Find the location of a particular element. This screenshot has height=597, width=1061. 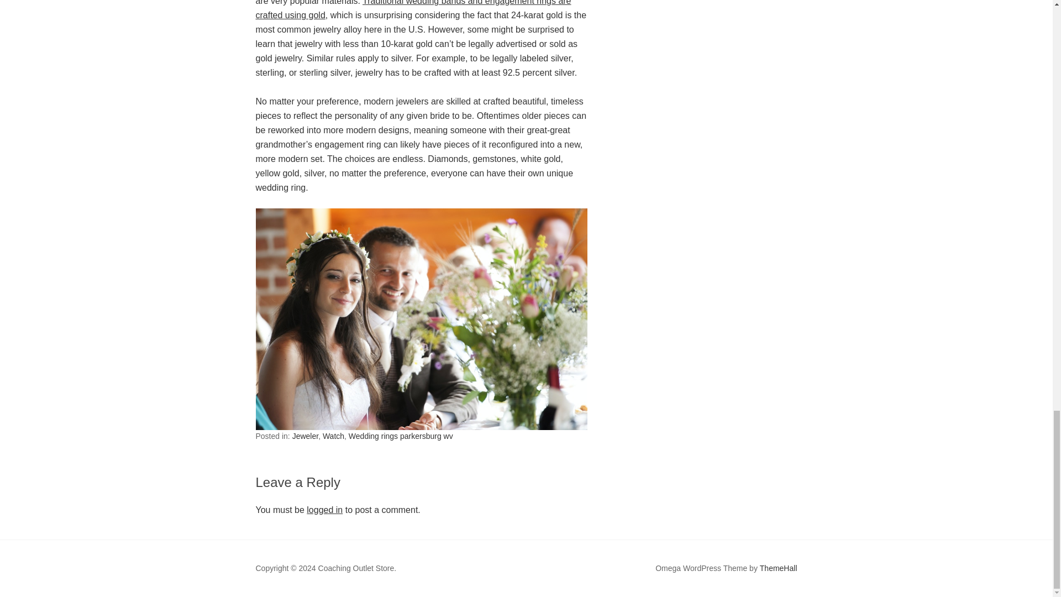

Jewelers, Jewelry store parkersburg wv is located at coordinates (413, 10).